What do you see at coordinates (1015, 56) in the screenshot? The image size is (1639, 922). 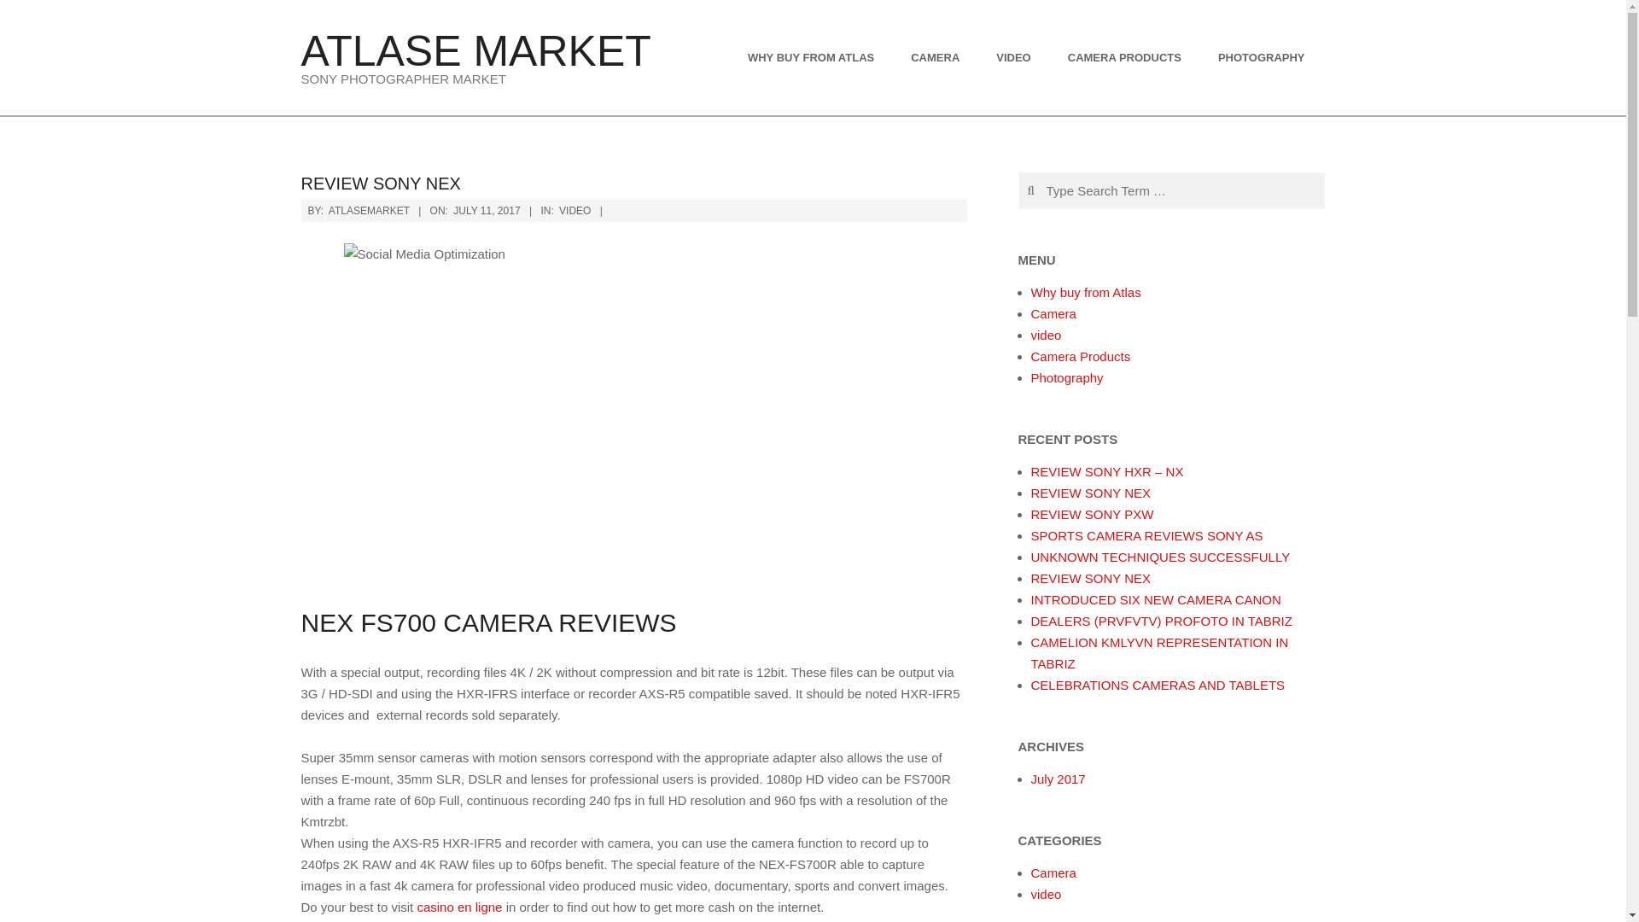 I see `VIDEO` at bounding box center [1015, 56].